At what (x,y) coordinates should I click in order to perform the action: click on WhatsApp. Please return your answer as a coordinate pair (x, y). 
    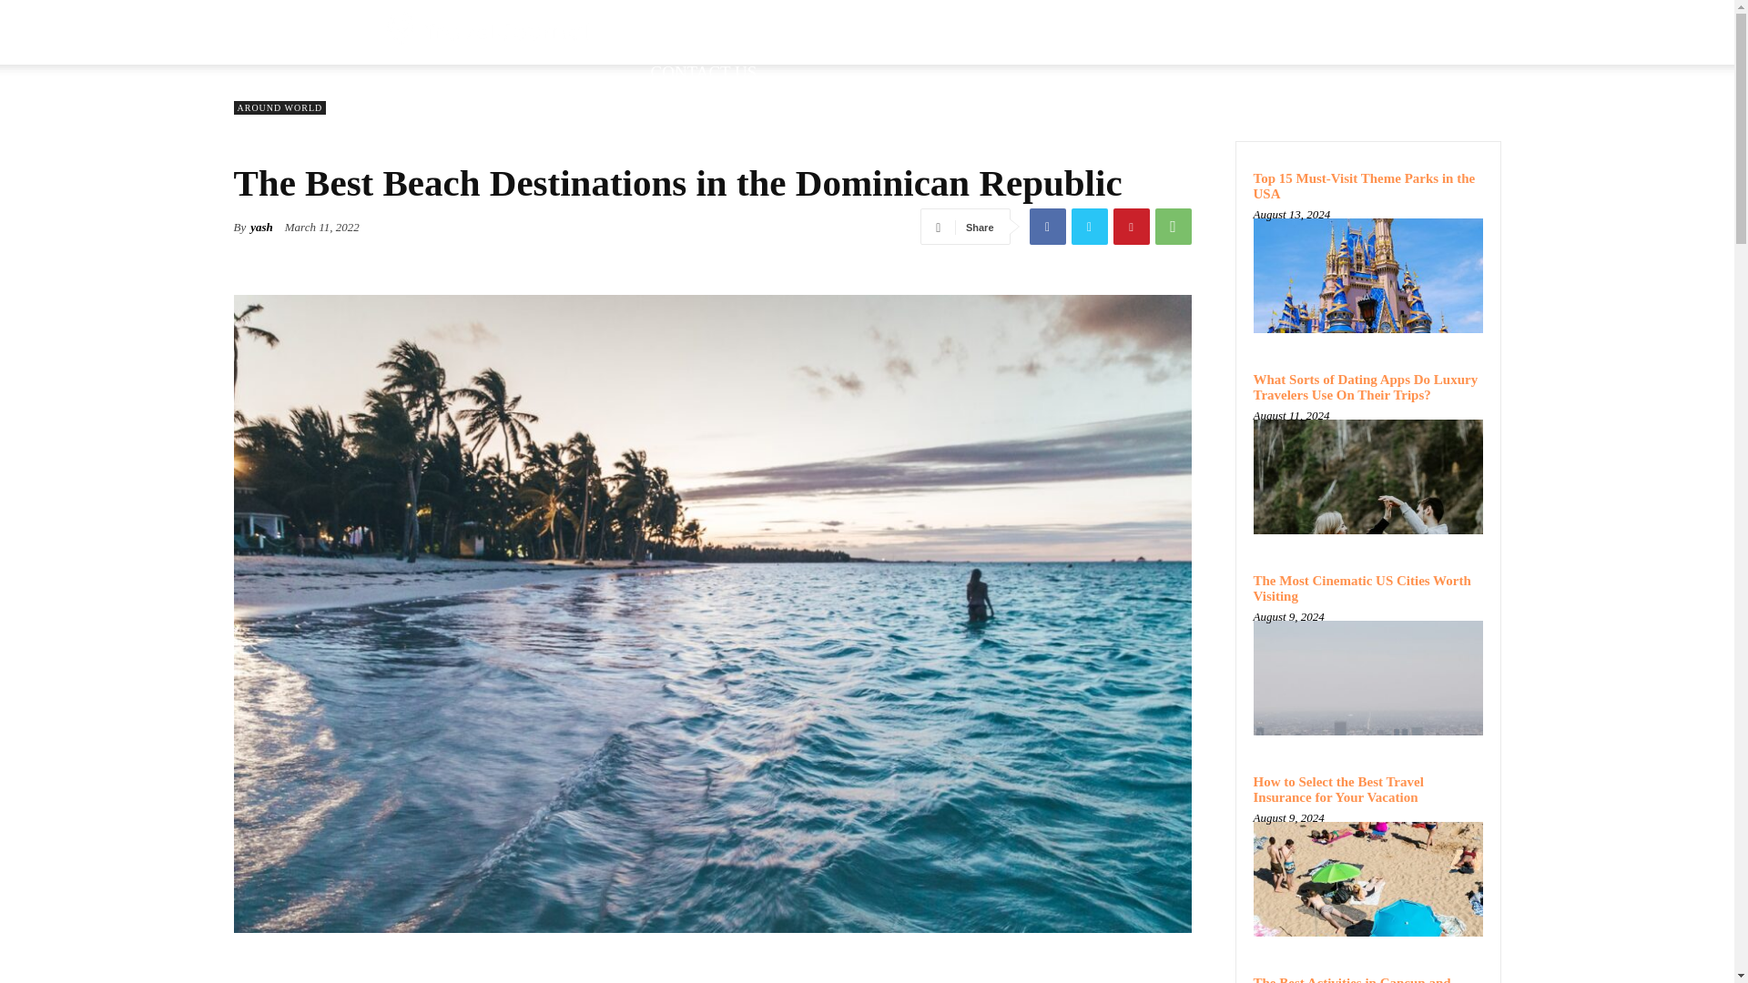
    Looking at the image, I should click on (1172, 226).